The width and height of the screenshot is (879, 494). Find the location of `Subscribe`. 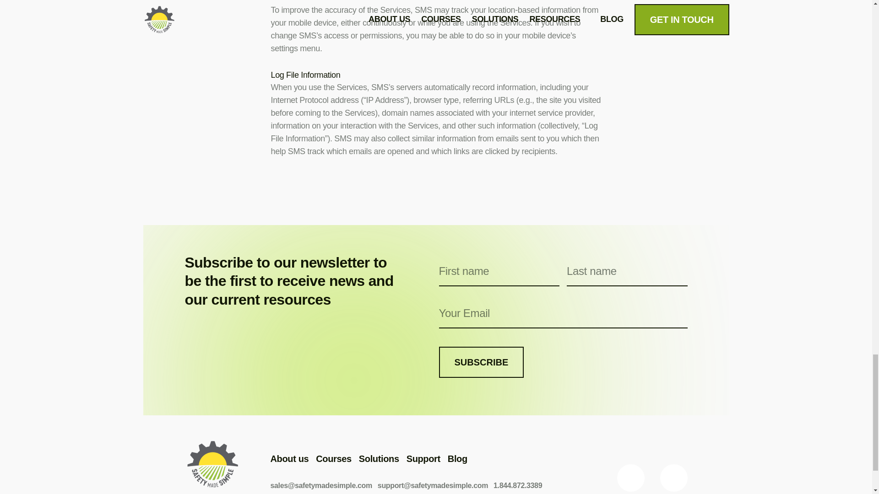

Subscribe is located at coordinates (481, 362).